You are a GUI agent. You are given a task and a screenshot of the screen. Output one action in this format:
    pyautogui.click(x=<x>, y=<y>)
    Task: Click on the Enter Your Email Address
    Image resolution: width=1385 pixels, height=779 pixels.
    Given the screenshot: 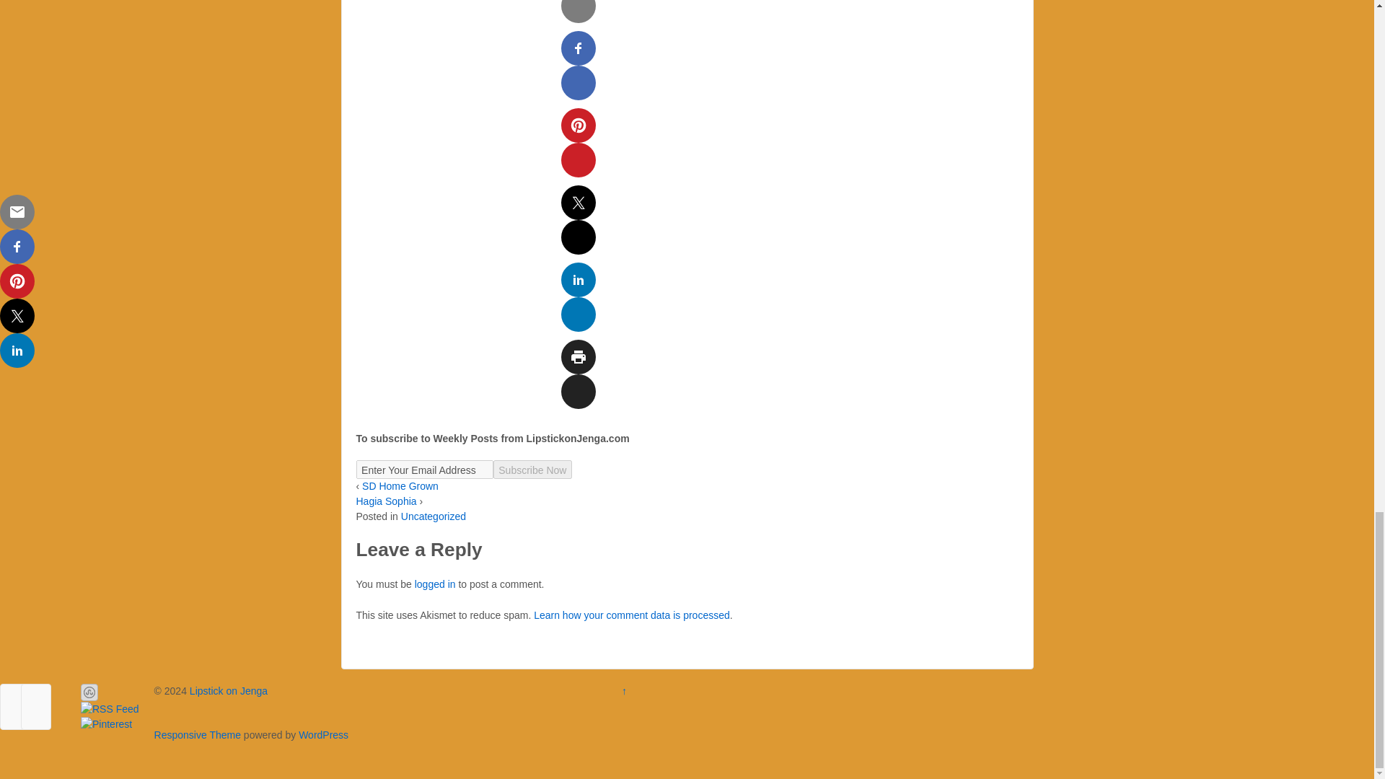 What is the action you would take?
    pyautogui.click(x=424, y=470)
    